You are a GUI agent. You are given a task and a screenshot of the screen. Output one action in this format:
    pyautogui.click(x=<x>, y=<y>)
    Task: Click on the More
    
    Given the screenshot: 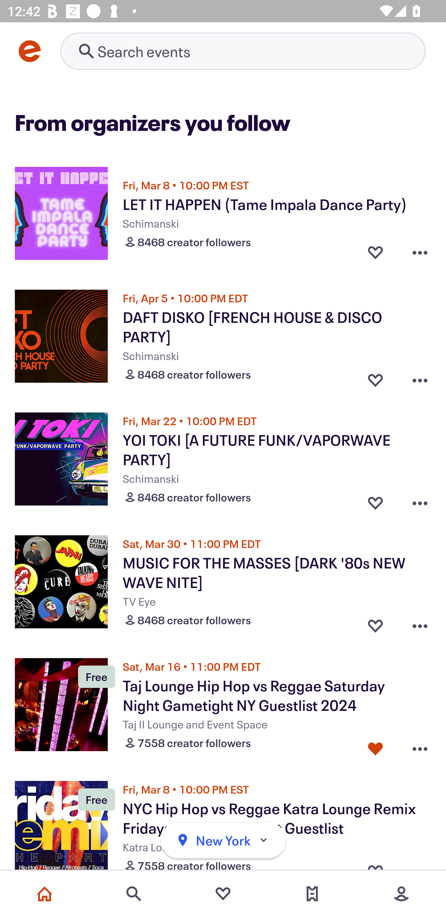 What is the action you would take?
    pyautogui.click(x=401, y=894)
    